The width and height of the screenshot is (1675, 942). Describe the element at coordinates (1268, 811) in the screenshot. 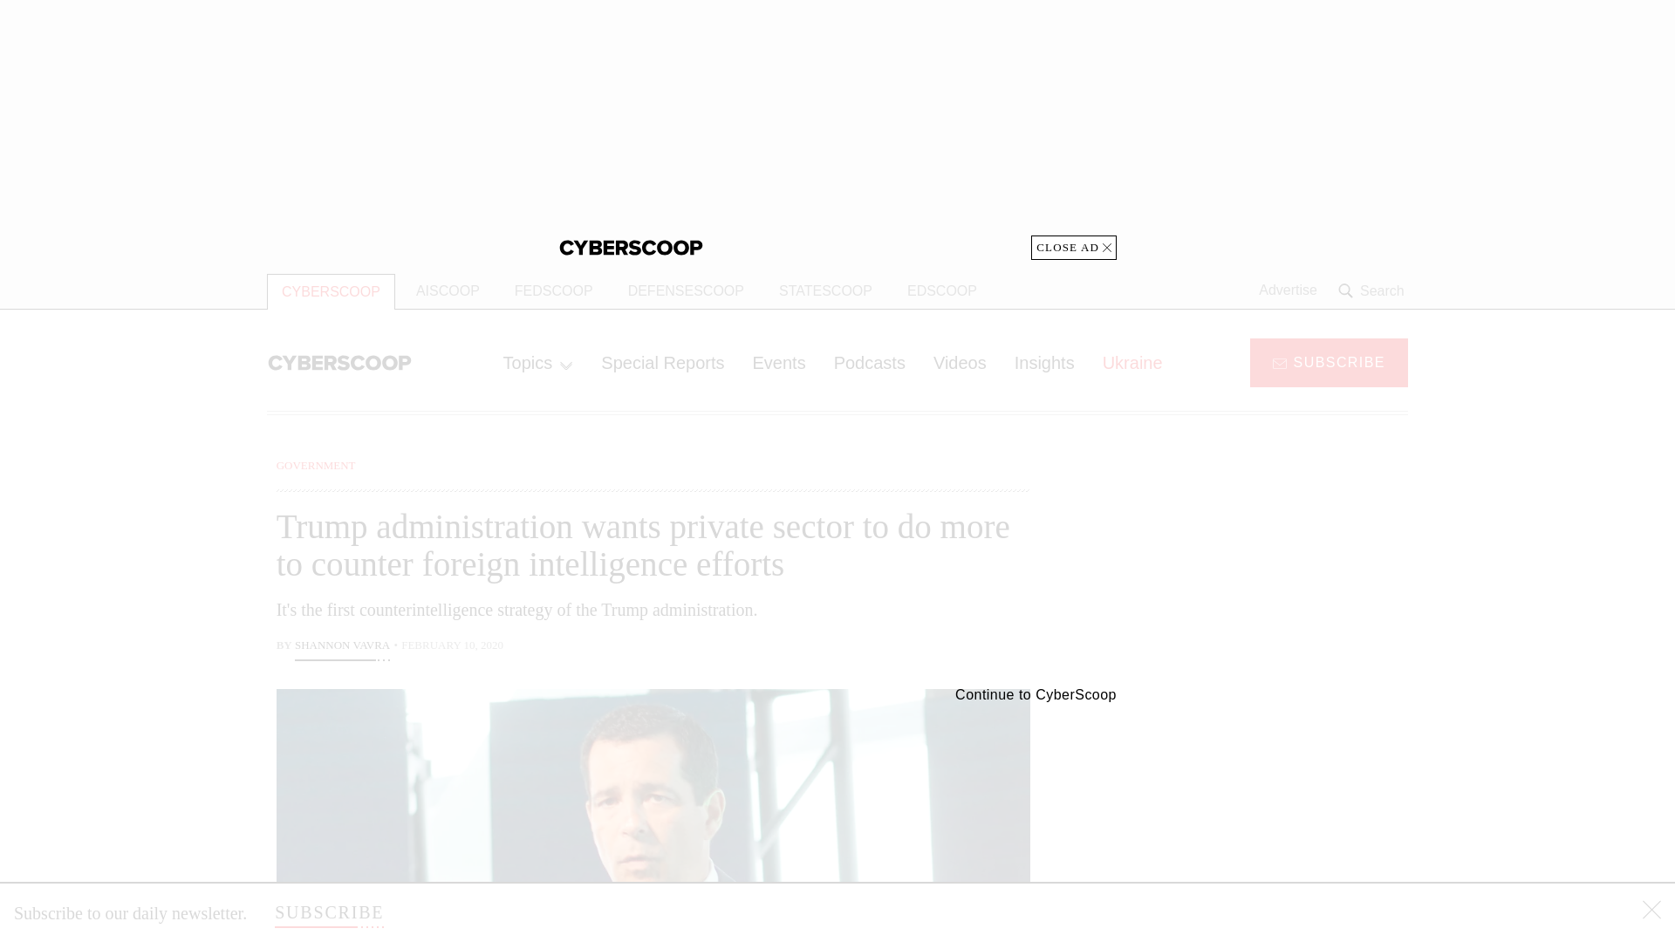

I see `3rd party ad content` at that location.